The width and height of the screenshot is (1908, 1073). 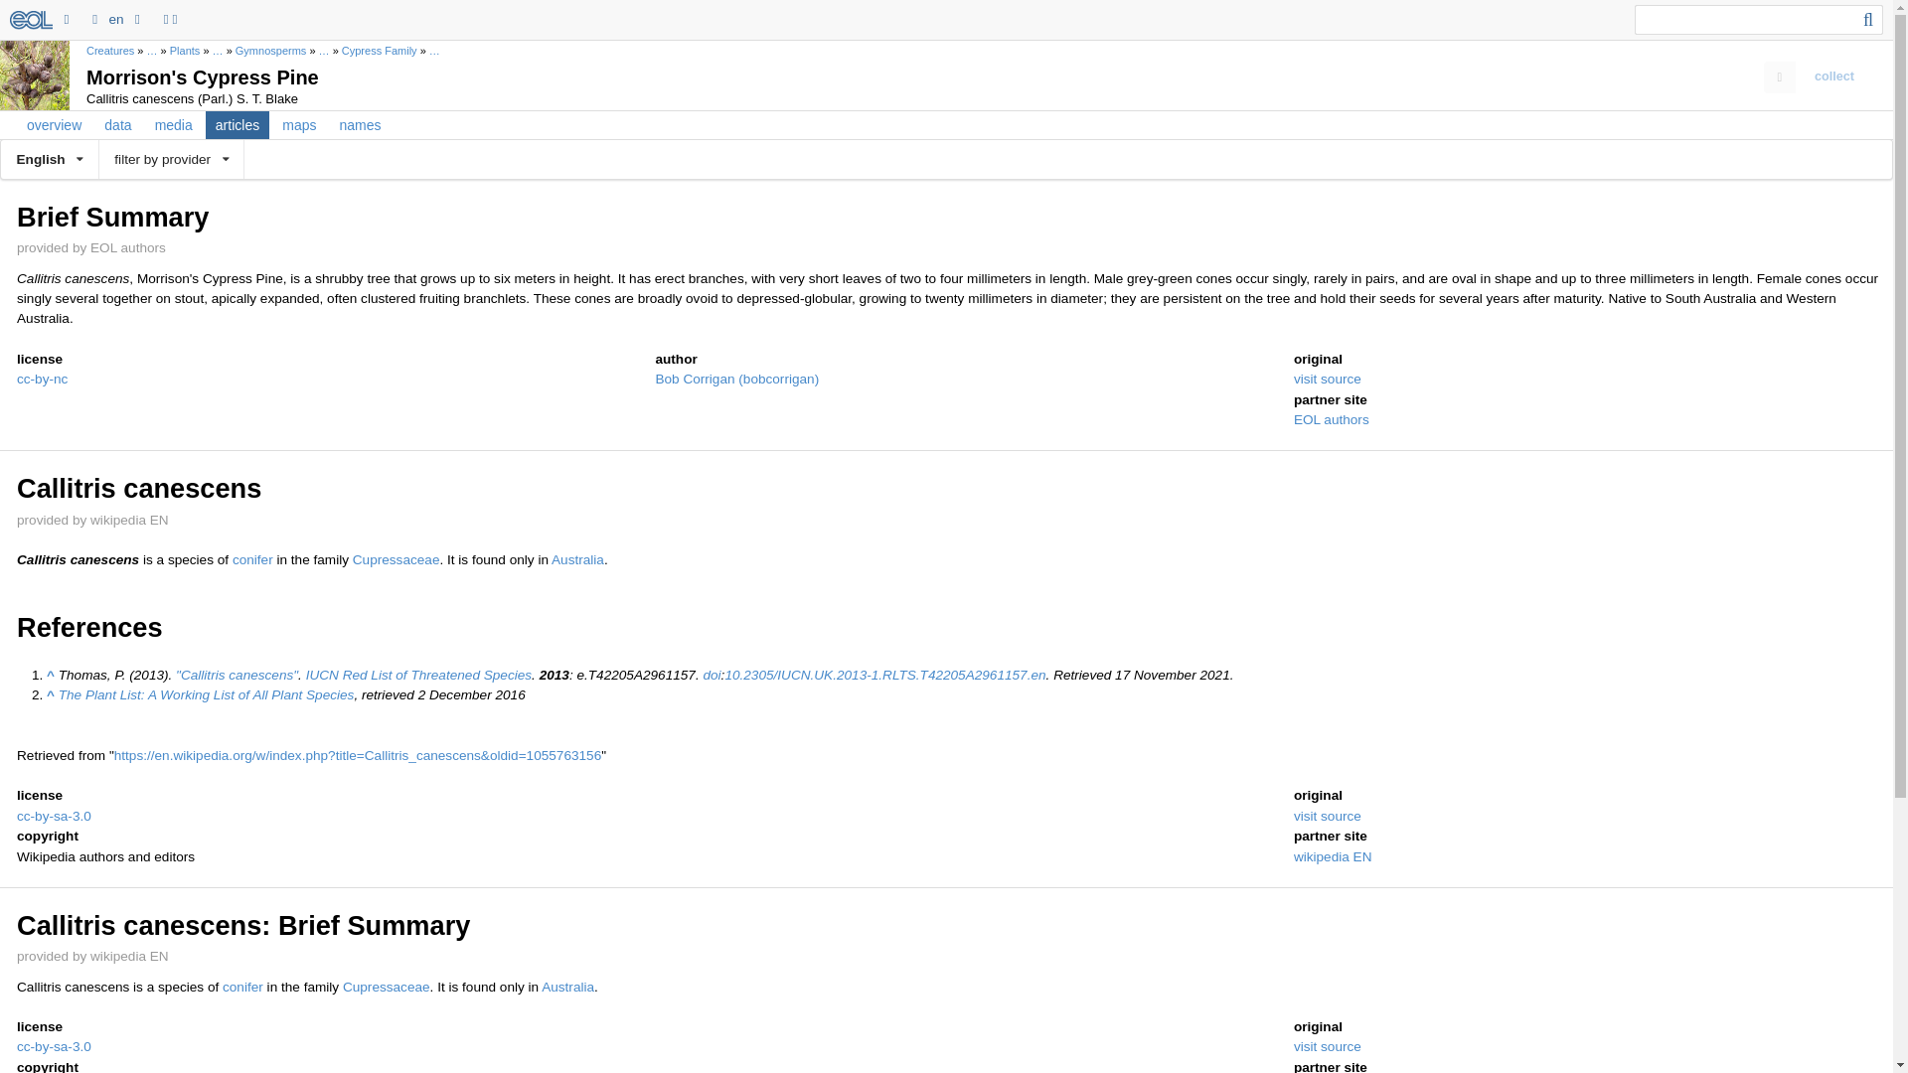 I want to click on English, so click(x=50, y=159).